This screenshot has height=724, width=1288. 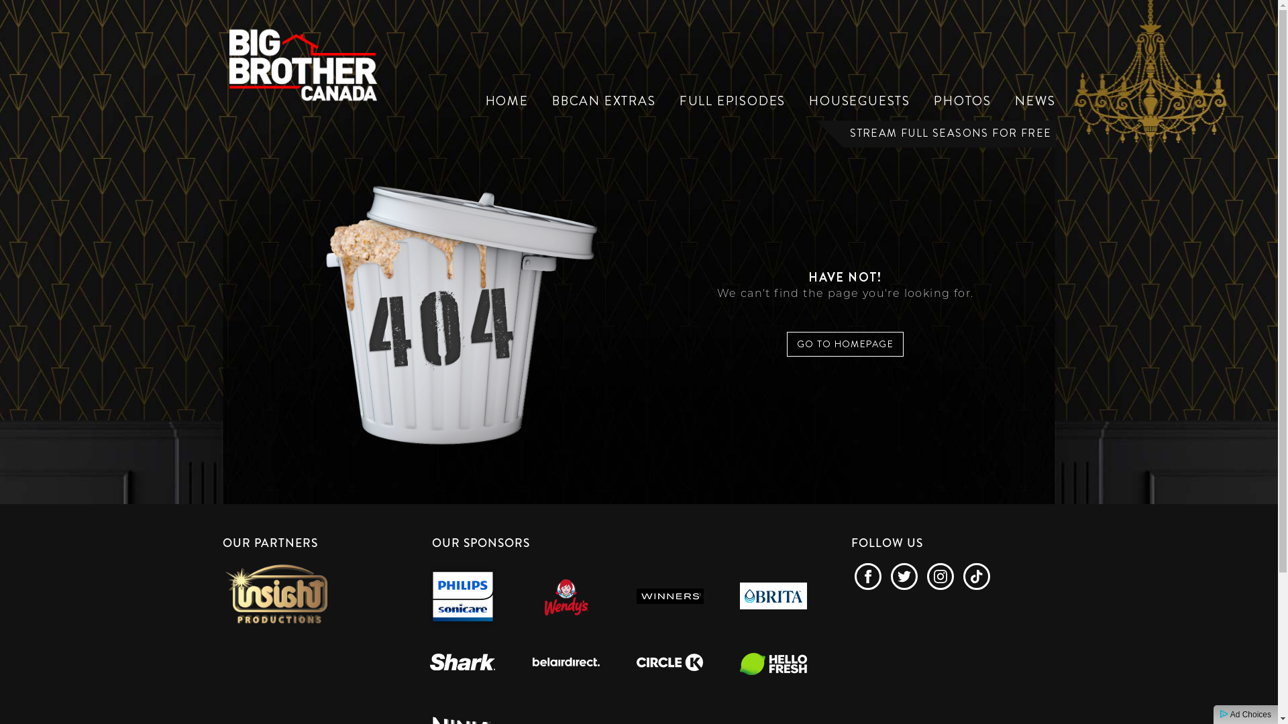 What do you see at coordinates (669, 664) in the screenshot?
I see `Circle K` at bounding box center [669, 664].